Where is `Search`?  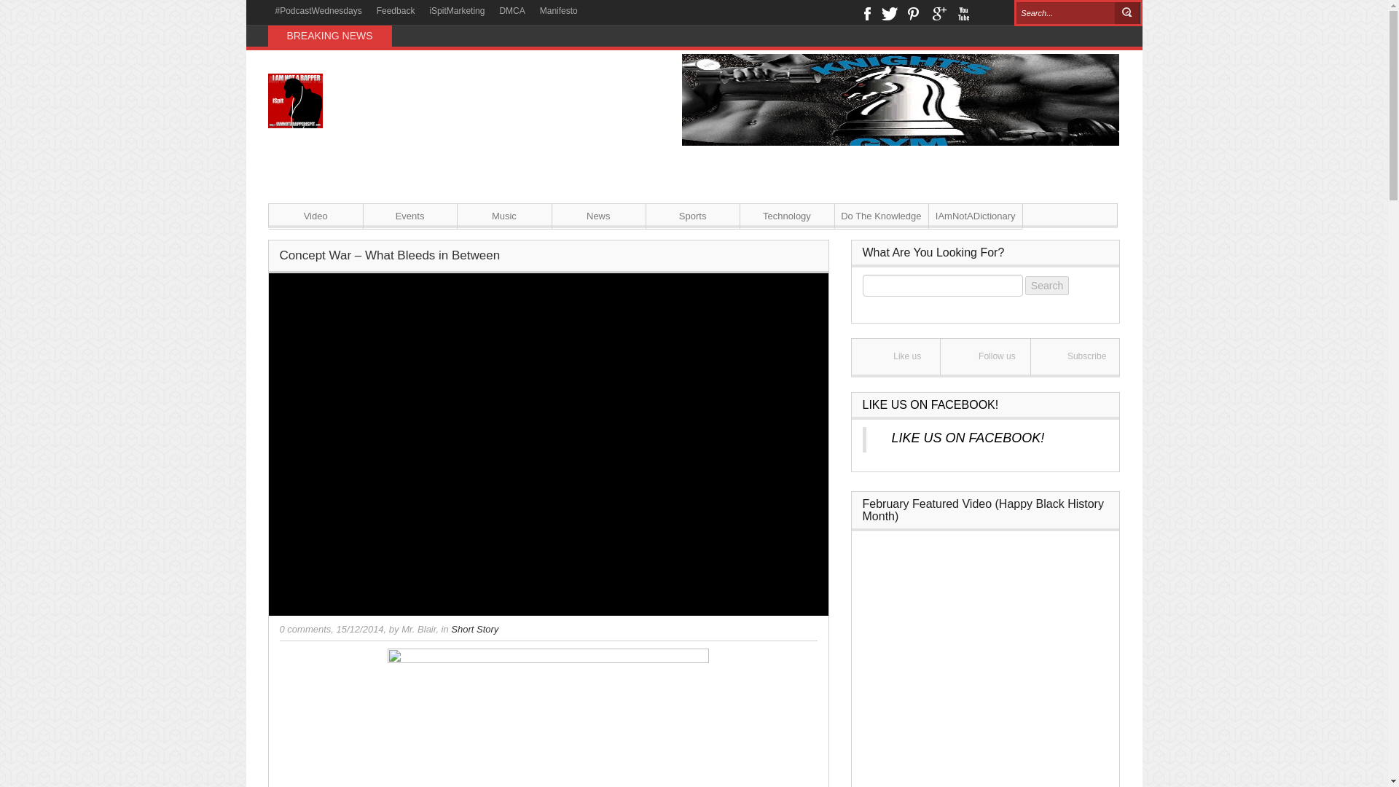 Search is located at coordinates (1046, 284).